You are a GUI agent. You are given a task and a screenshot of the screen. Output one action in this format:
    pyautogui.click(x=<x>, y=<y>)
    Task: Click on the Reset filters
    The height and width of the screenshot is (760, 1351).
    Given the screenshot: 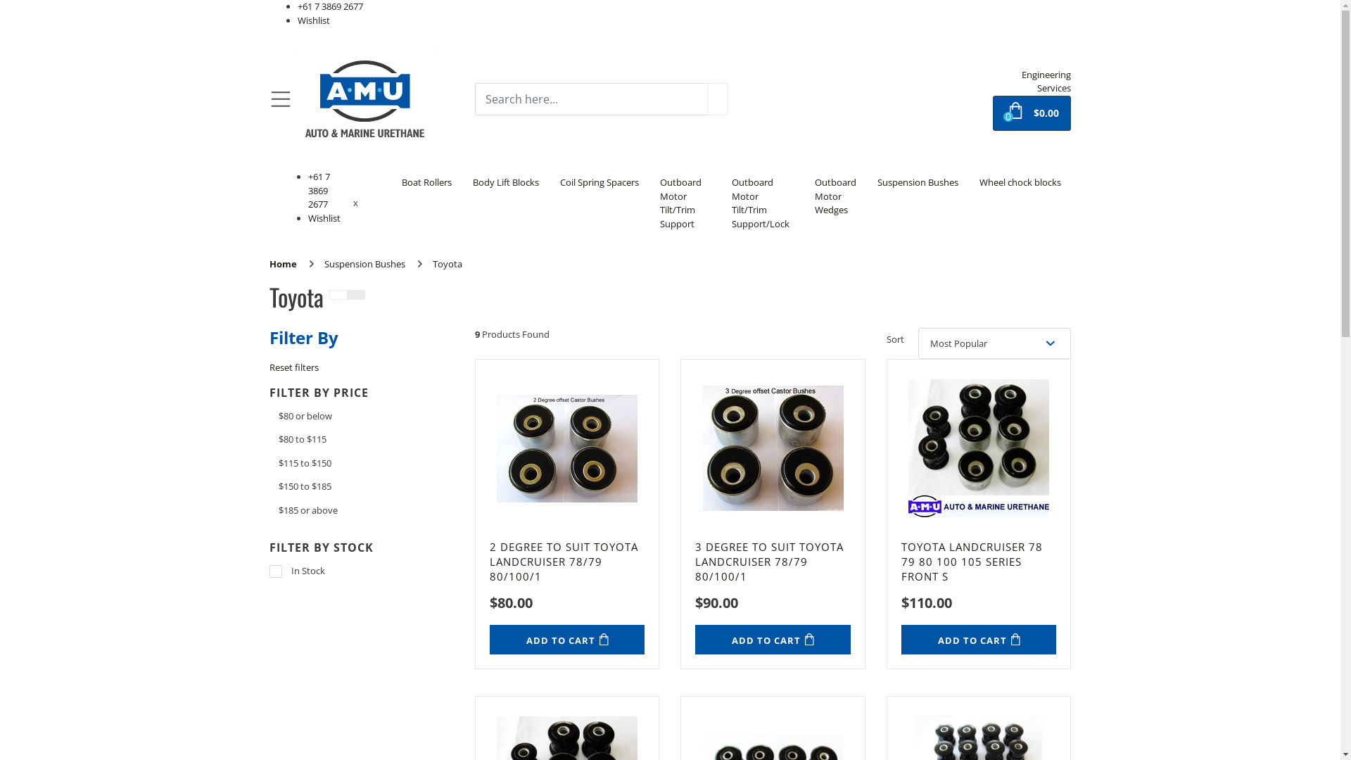 What is the action you would take?
    pyautogui.click(x=293, y=367)
    